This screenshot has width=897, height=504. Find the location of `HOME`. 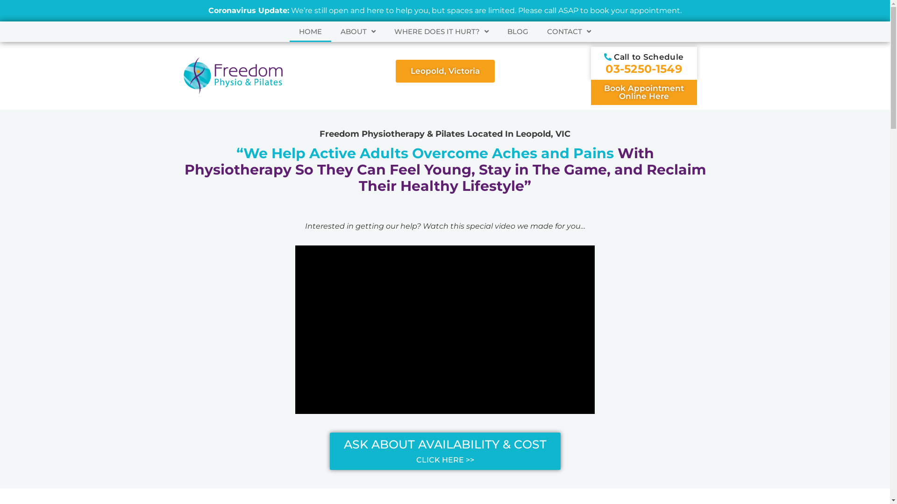

HOME is located at coordinates (310, 32).